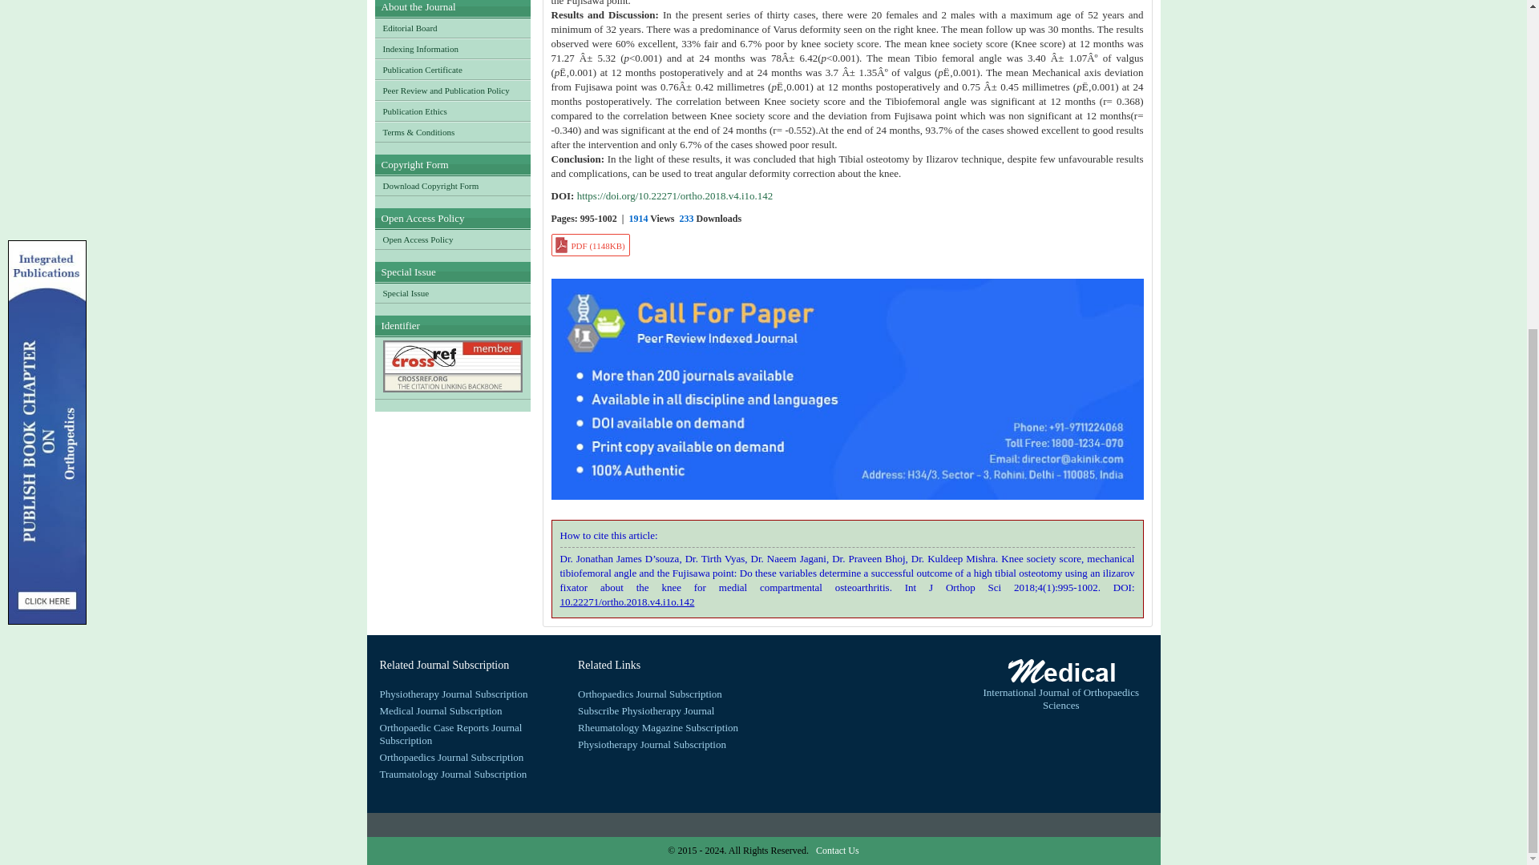 This screenshot has height=865, width=1539. I want to click on Peer Review and Publication Policy, so click(453, 91).